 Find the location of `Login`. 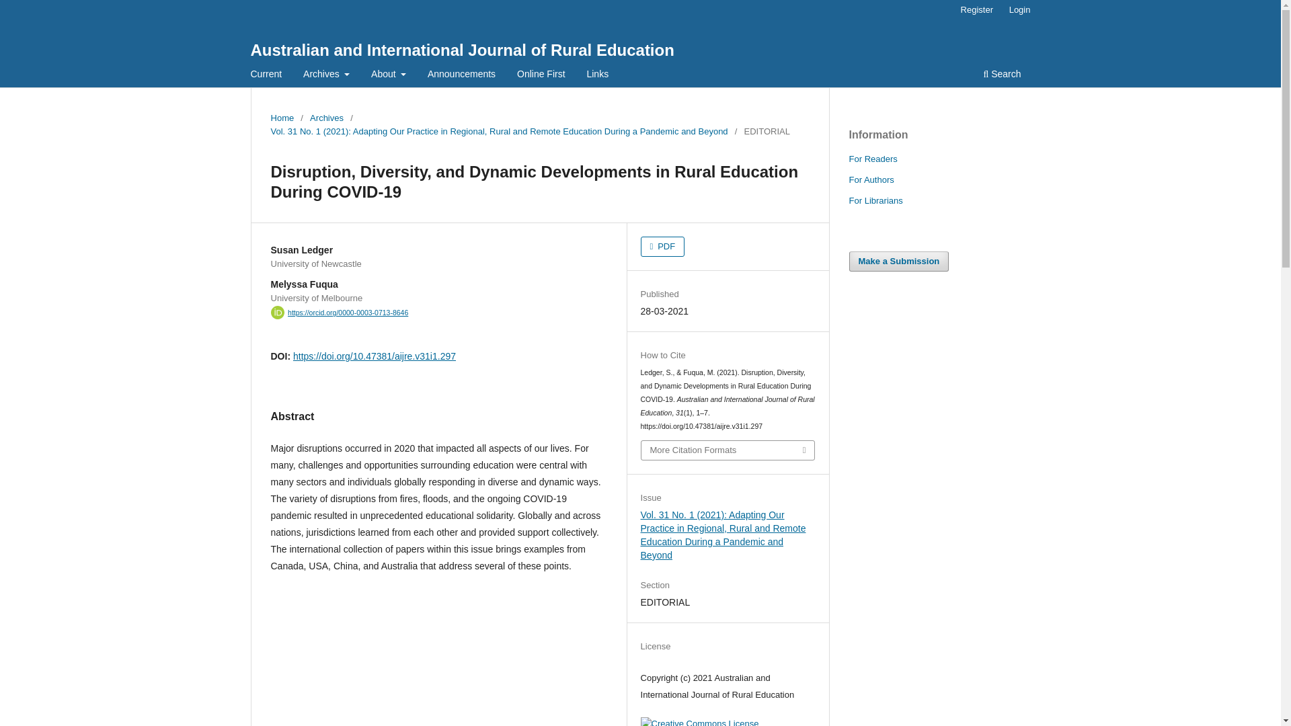

Login is located at coordinates (1020, 10).